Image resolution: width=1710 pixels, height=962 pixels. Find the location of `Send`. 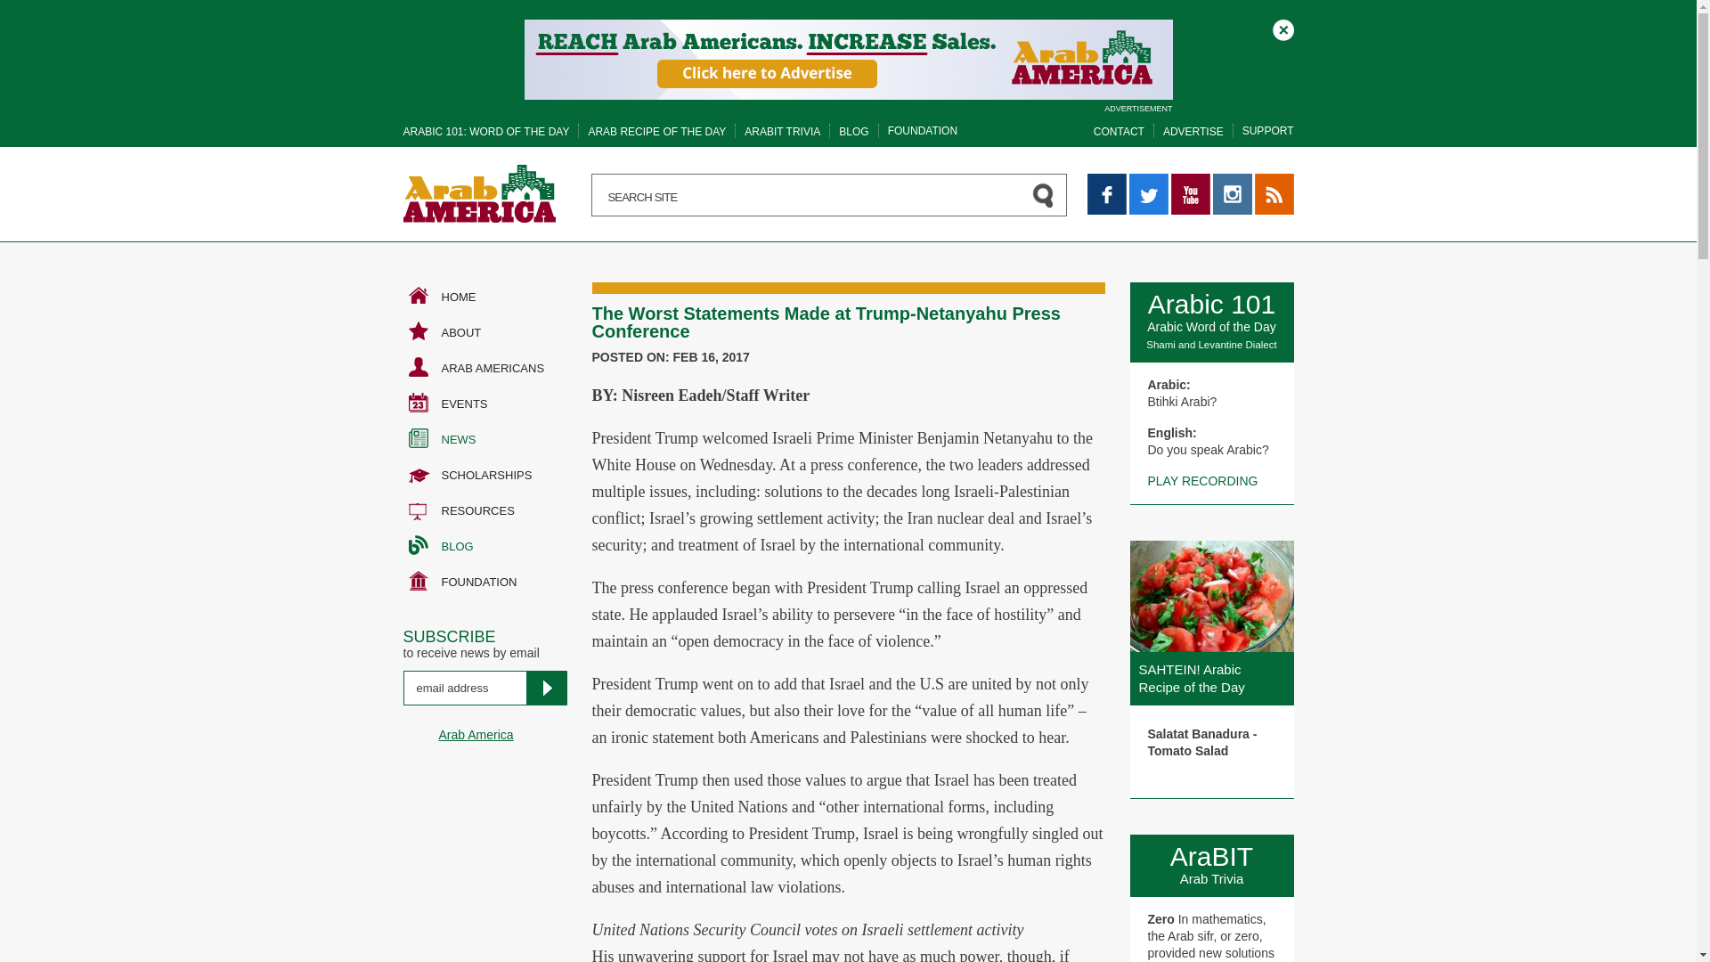

Send is located at coordinates (545, 688).